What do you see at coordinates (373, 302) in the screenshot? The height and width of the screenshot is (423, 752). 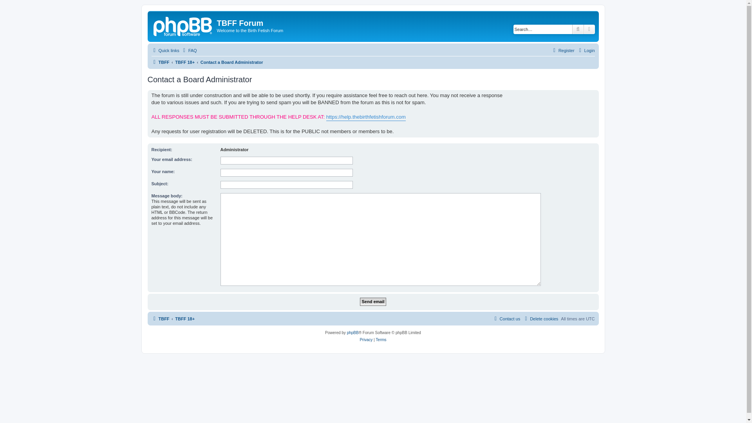 I see `Send email` at bounding box center [373, 302].